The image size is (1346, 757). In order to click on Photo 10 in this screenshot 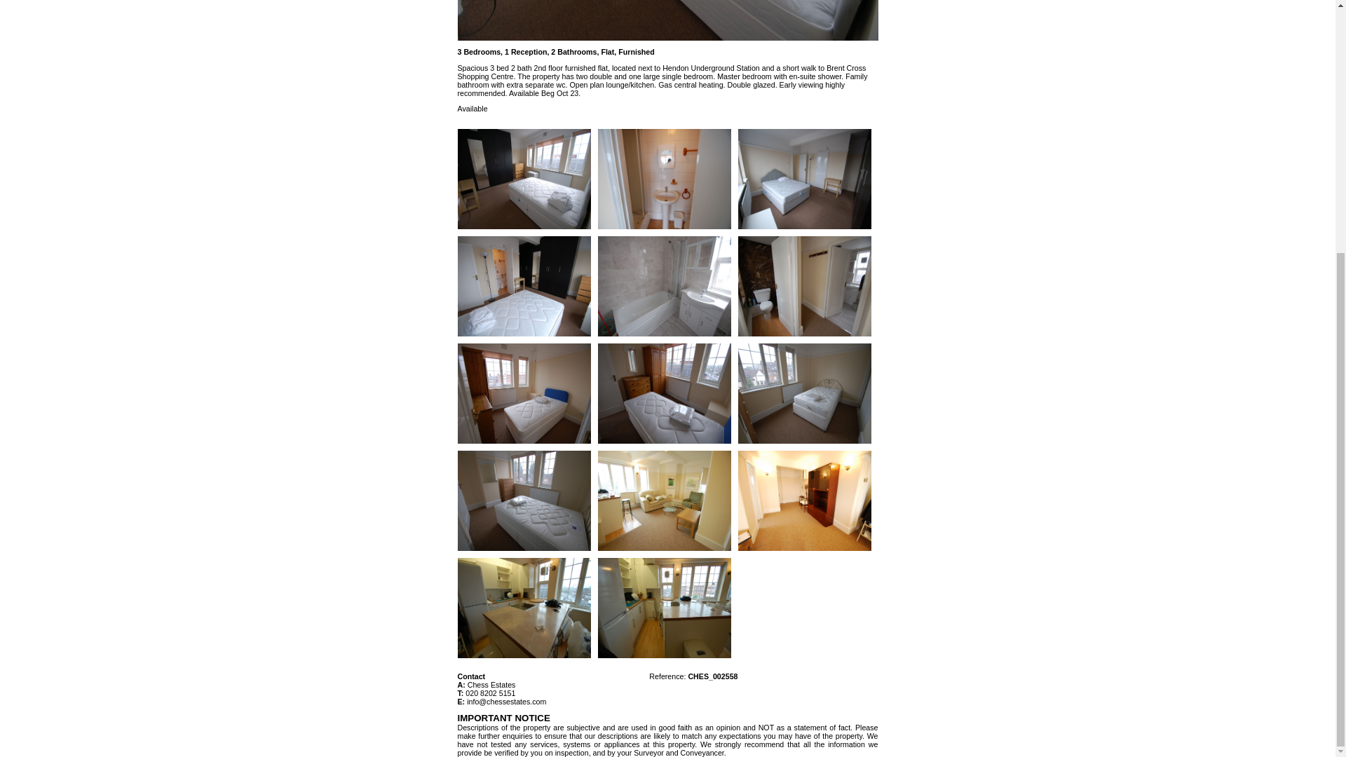, I will do `click(664, 393)`.